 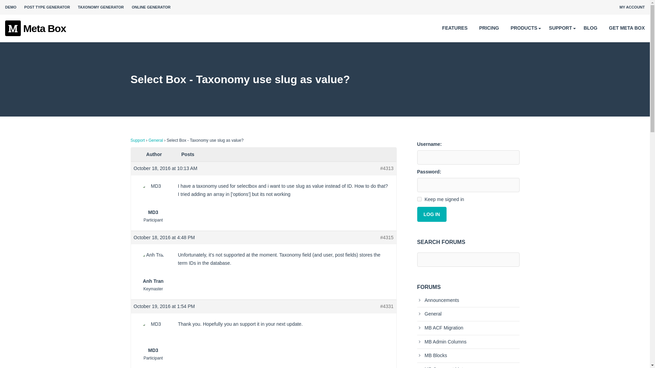 I want to click on DEMO, so click(x=11, y=7).